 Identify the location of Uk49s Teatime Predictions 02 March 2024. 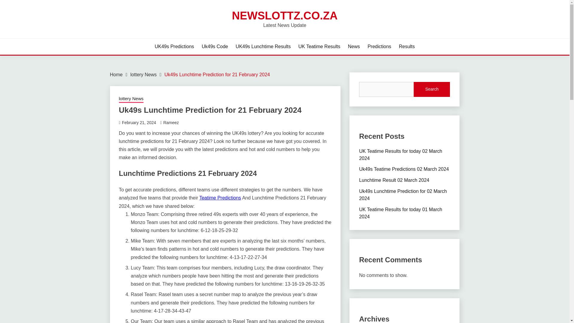
(404, 169).